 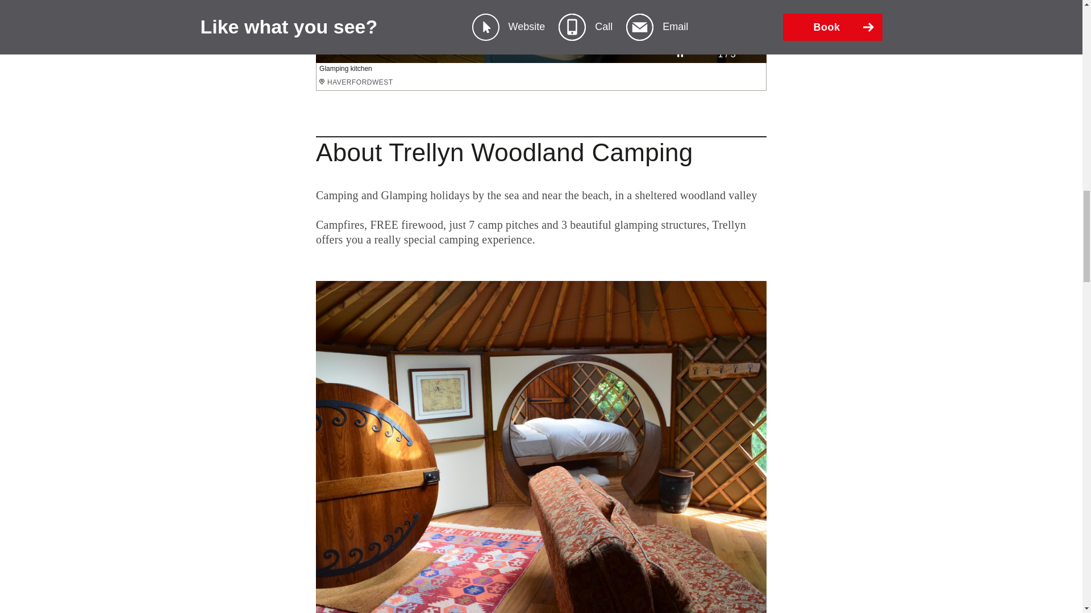 What do you see at coordinates (751, 54) in the screenshot?
I see `Next` at bounding box center [751, 54].